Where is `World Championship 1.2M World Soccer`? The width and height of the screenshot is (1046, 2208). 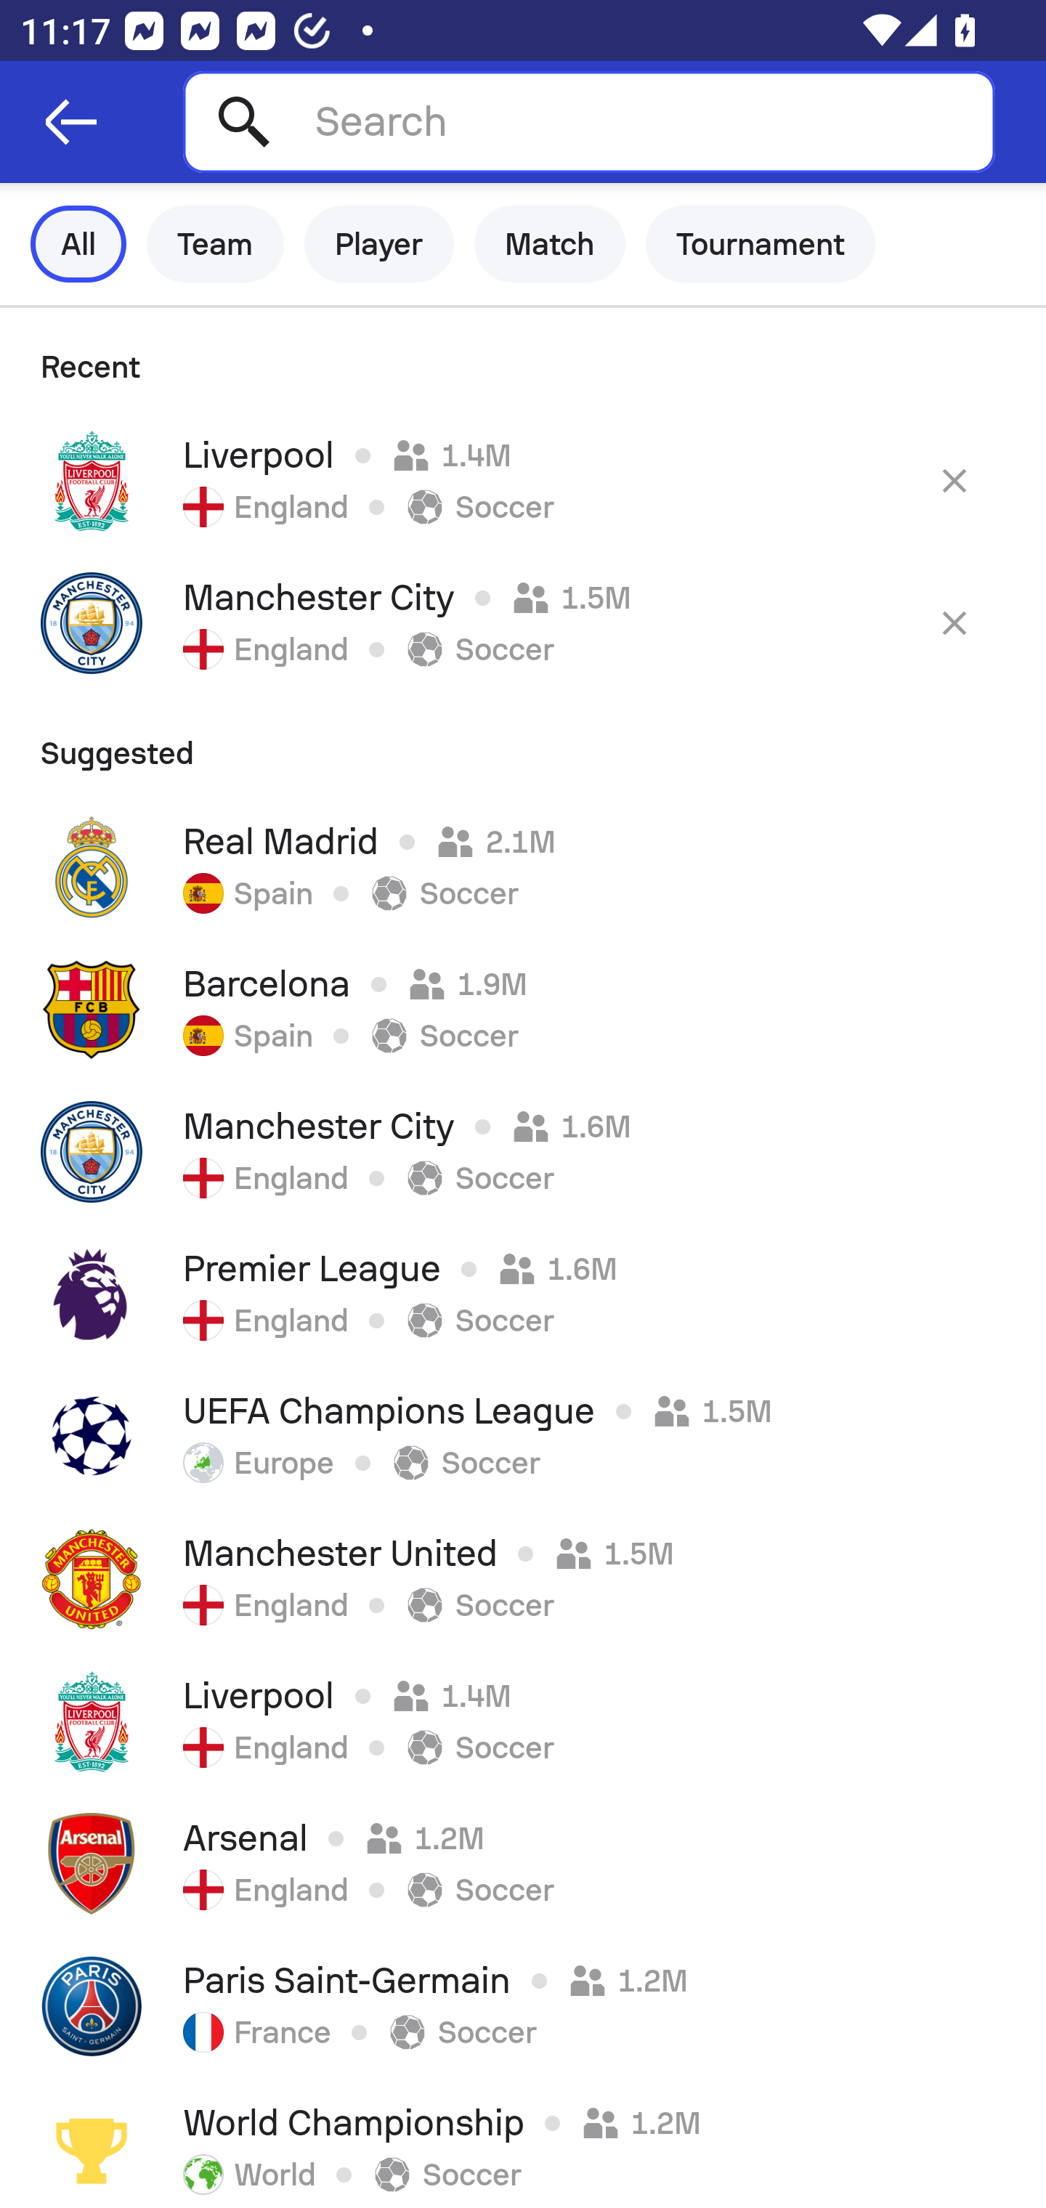
World Championship 1.2M World Soccer is located at coordinates (523, 2143).